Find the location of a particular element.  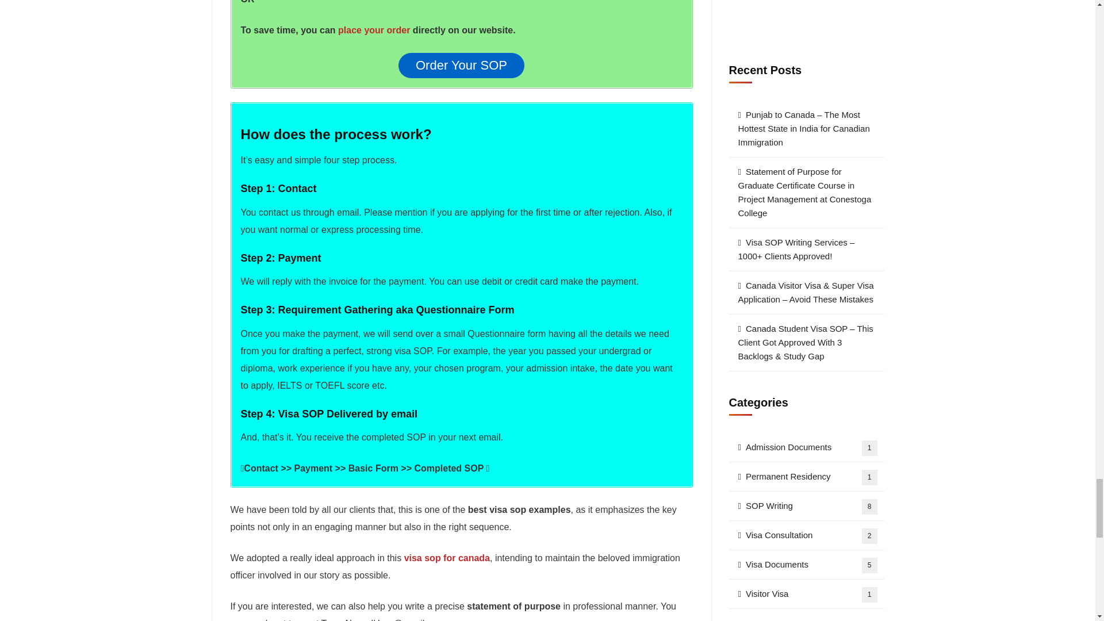

place your order is located at coordinates (374, 30).